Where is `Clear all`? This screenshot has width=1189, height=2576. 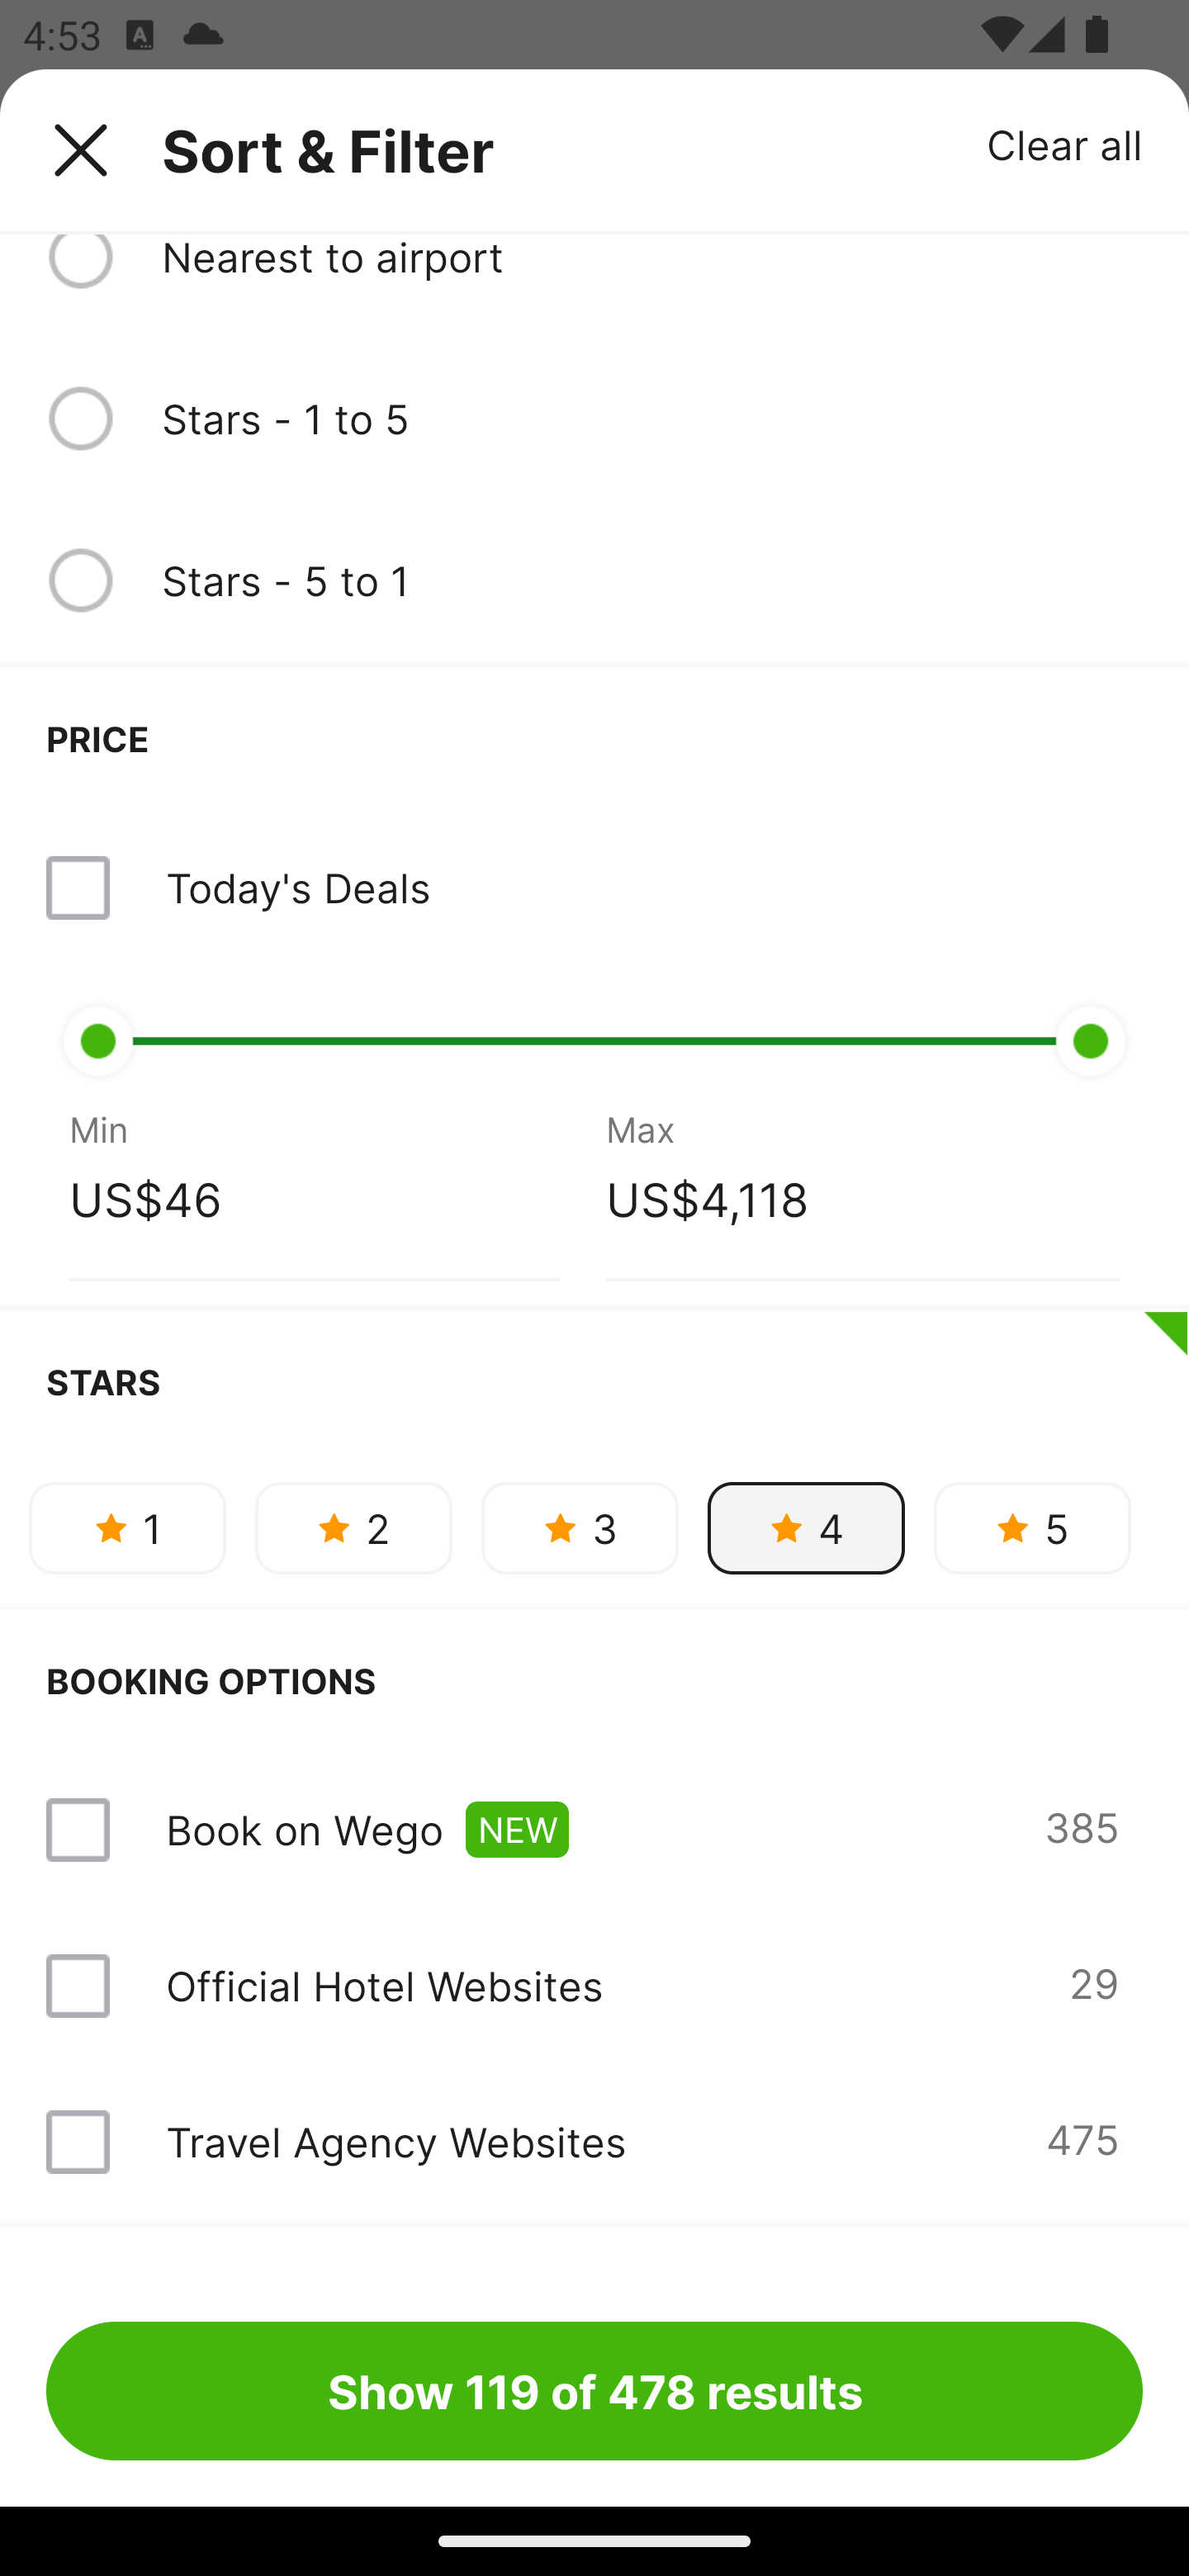 Clear all is located at coordinates (1065, 144).